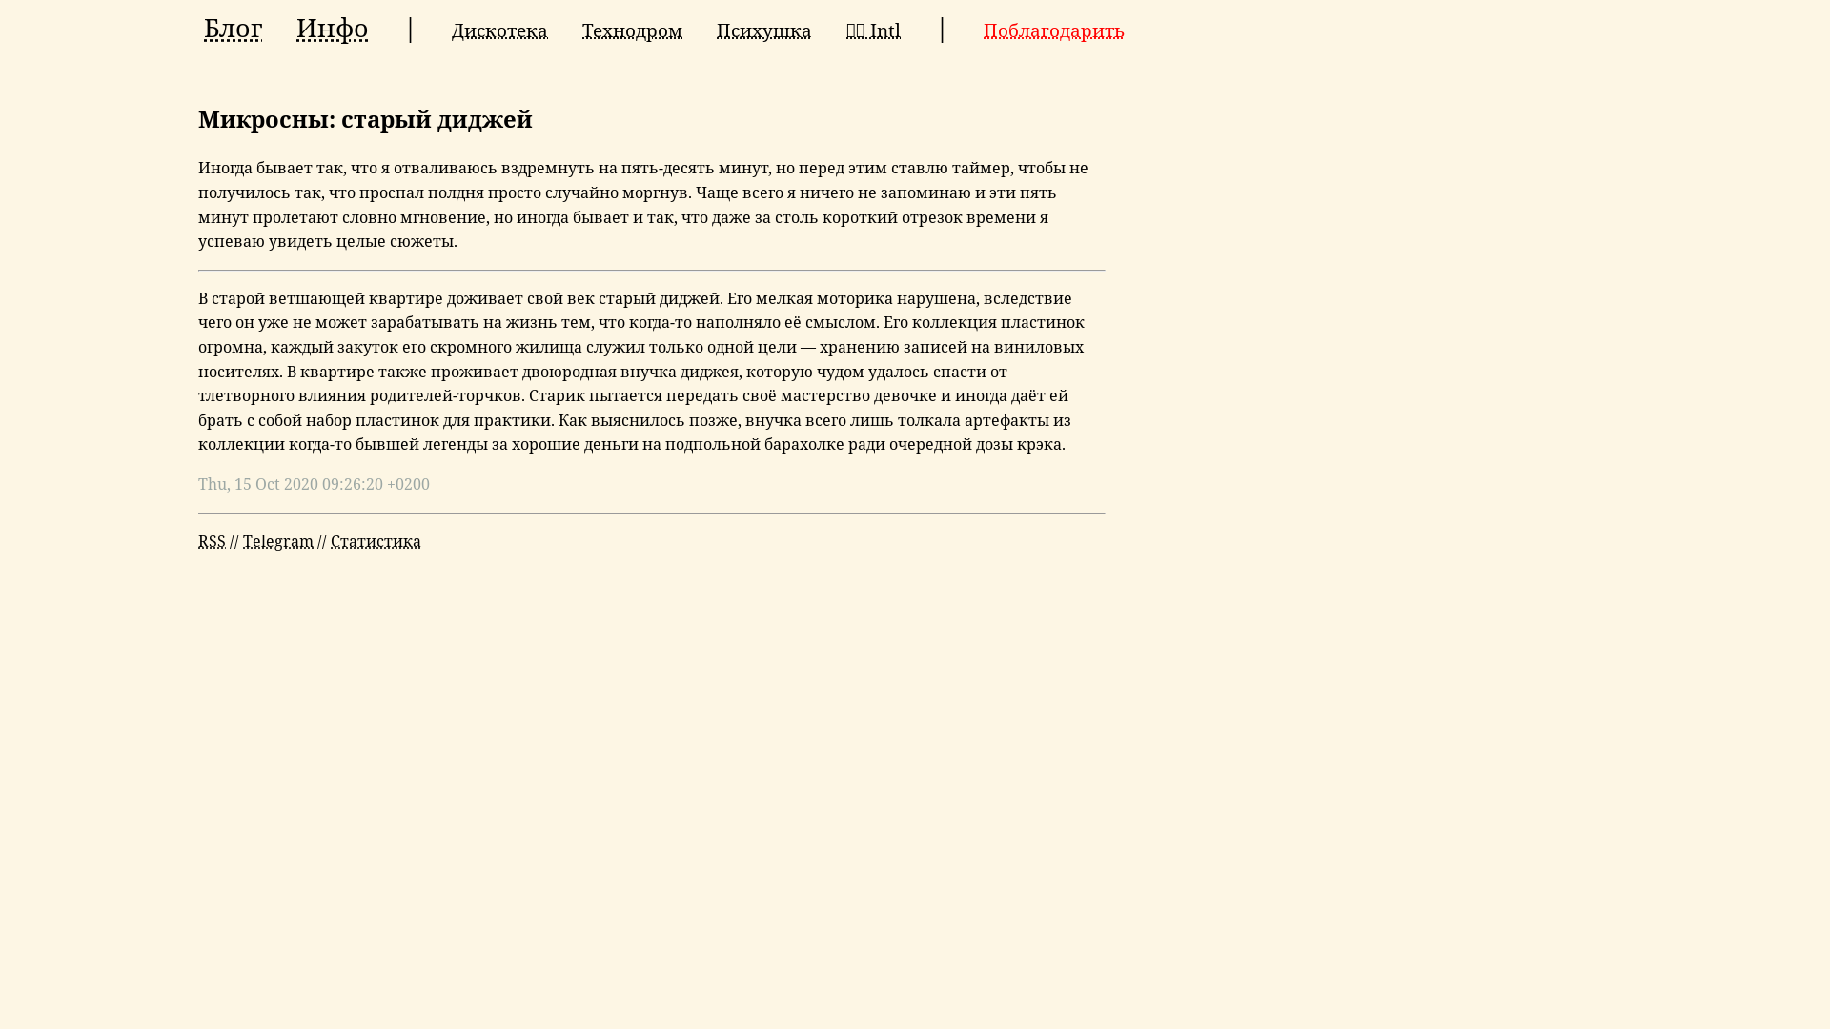 The height and width of the screenshot is (1029, 1830). I want to click on Telegram, so click(278, 541).